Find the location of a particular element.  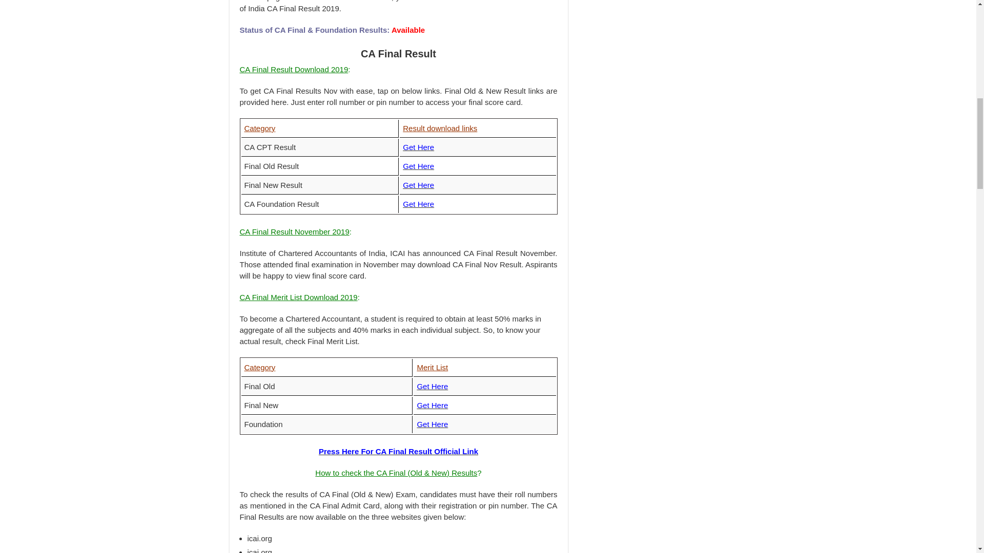

Get Here is located at coordinates (432, 424).